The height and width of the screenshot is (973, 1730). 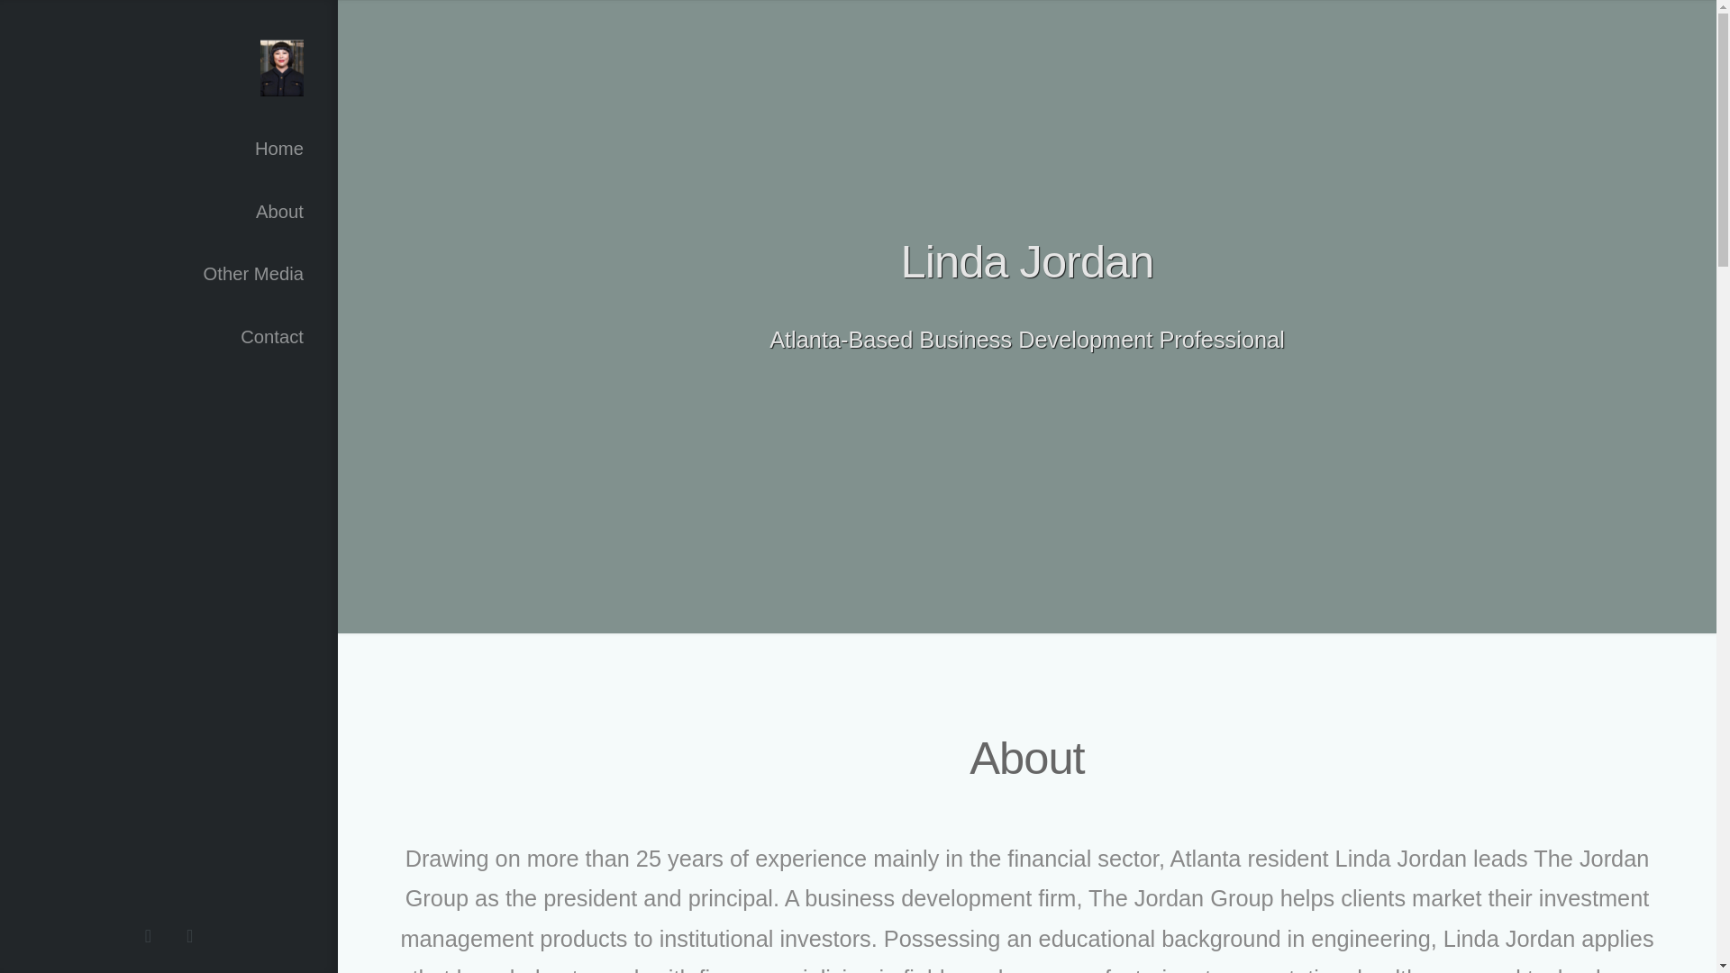 I want to click on Contact, so click(x=168, y=337).